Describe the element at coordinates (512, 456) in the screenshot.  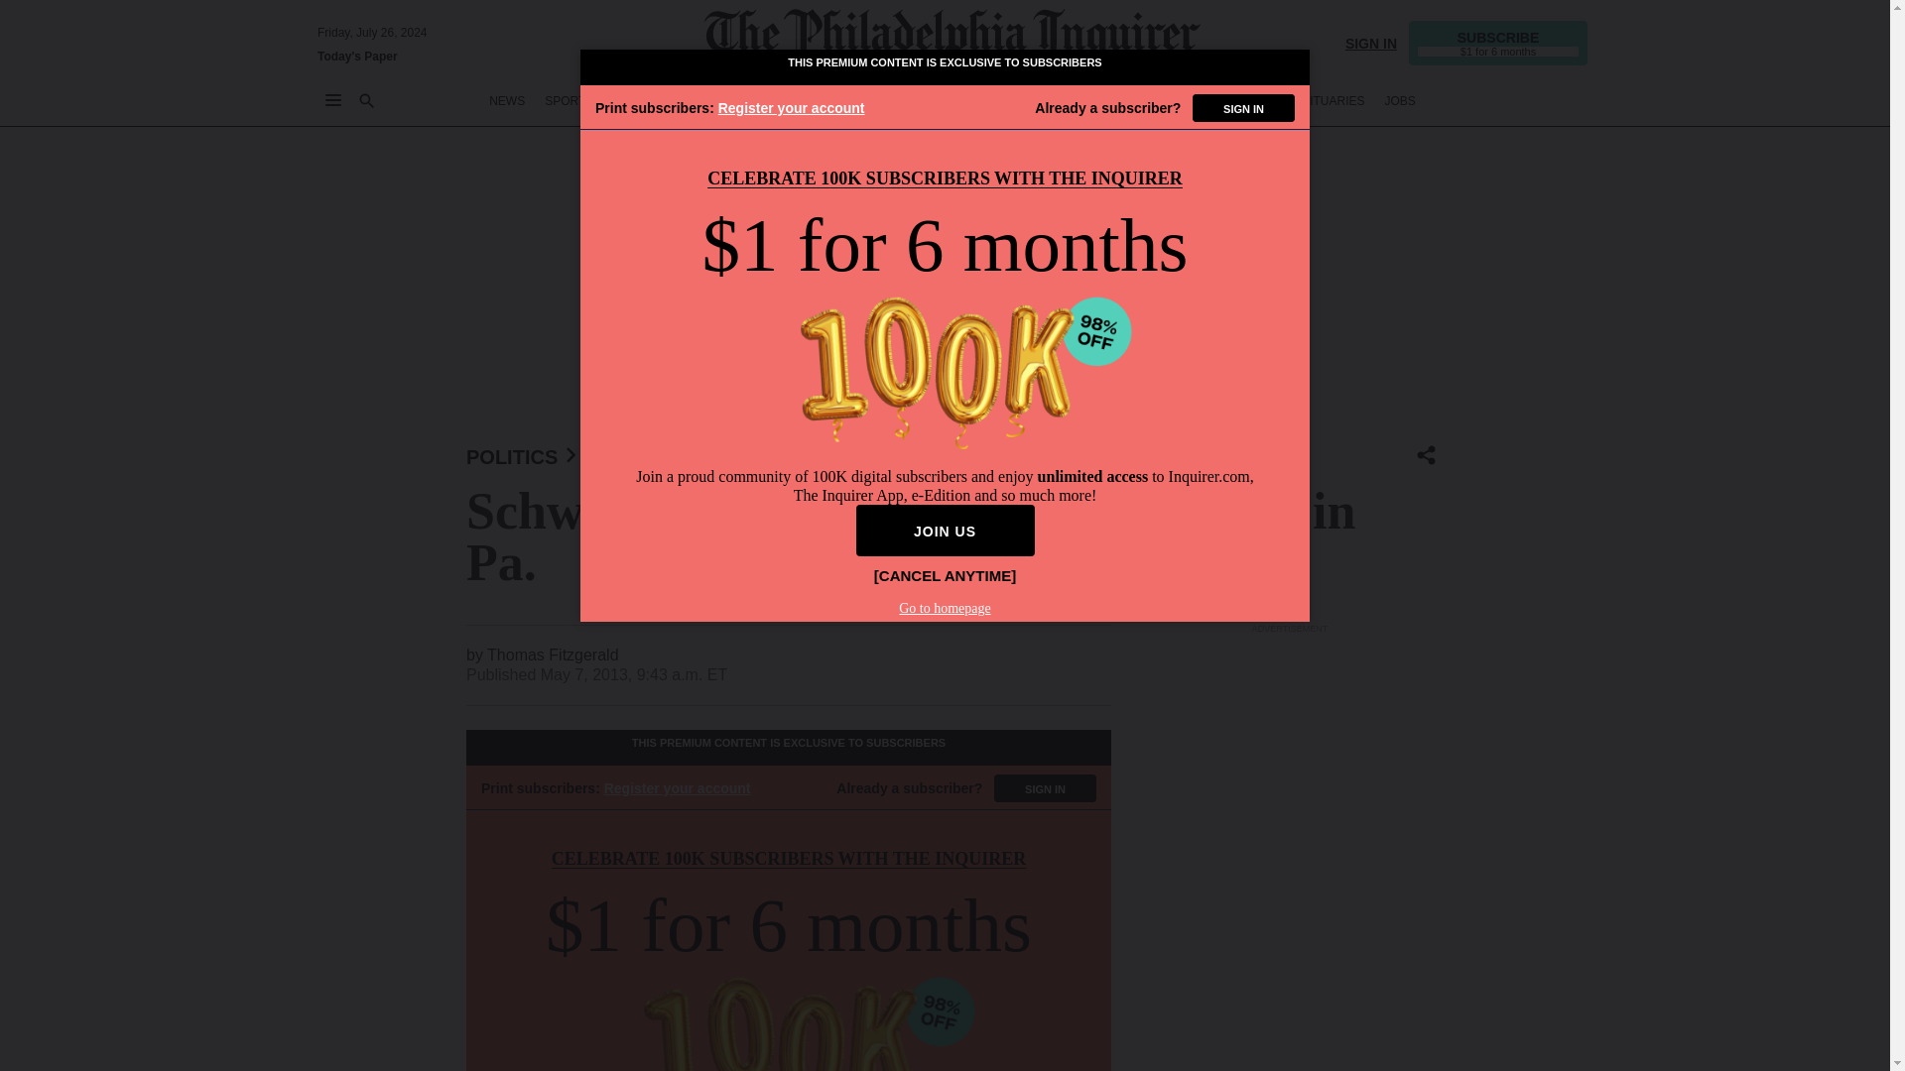
I see `POLITICS` at that location.